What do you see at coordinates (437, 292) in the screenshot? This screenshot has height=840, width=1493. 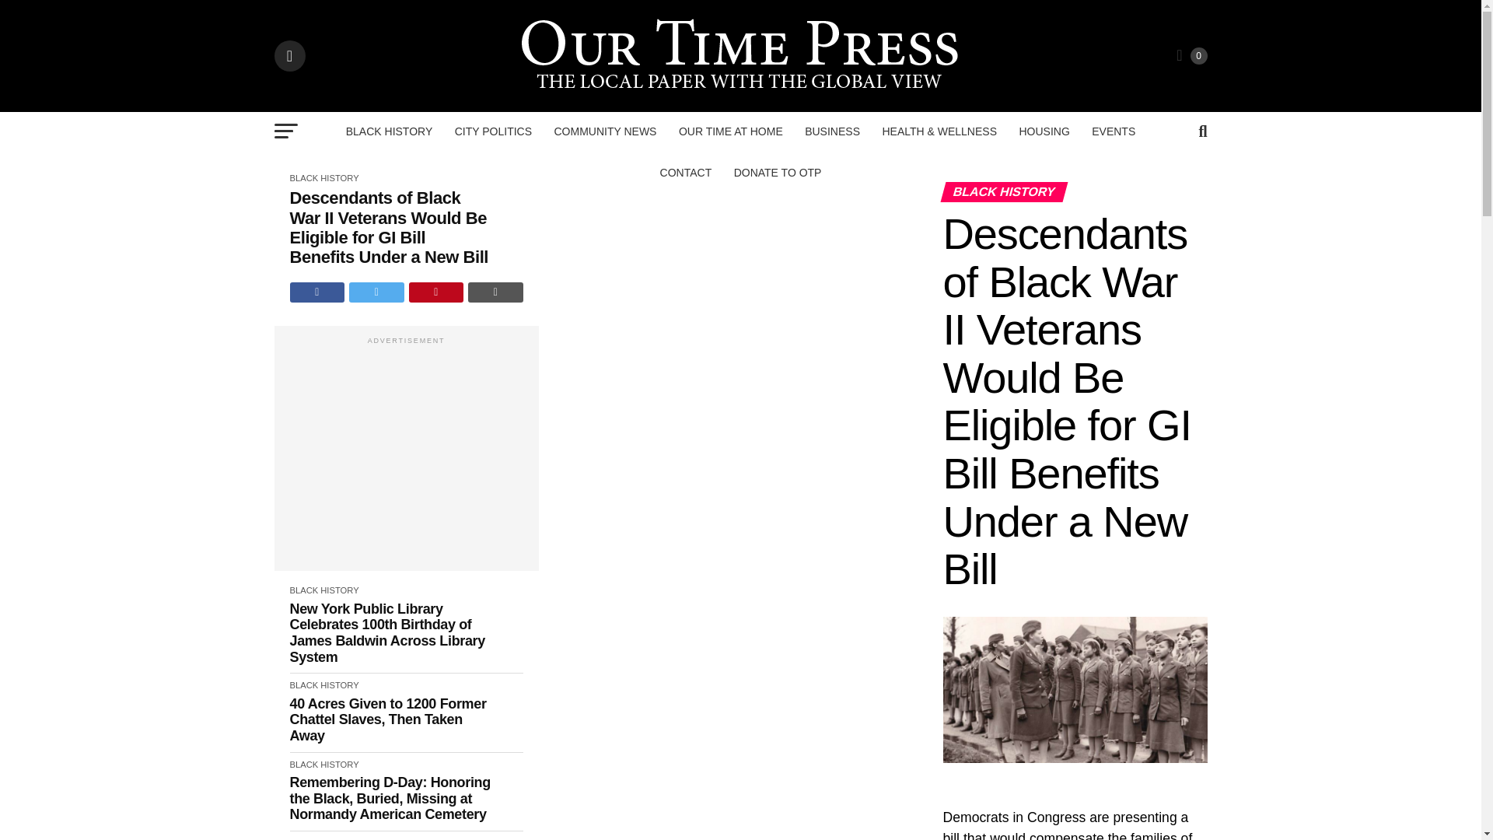 I see `Pin This Post` at bounding box center [437, 292].